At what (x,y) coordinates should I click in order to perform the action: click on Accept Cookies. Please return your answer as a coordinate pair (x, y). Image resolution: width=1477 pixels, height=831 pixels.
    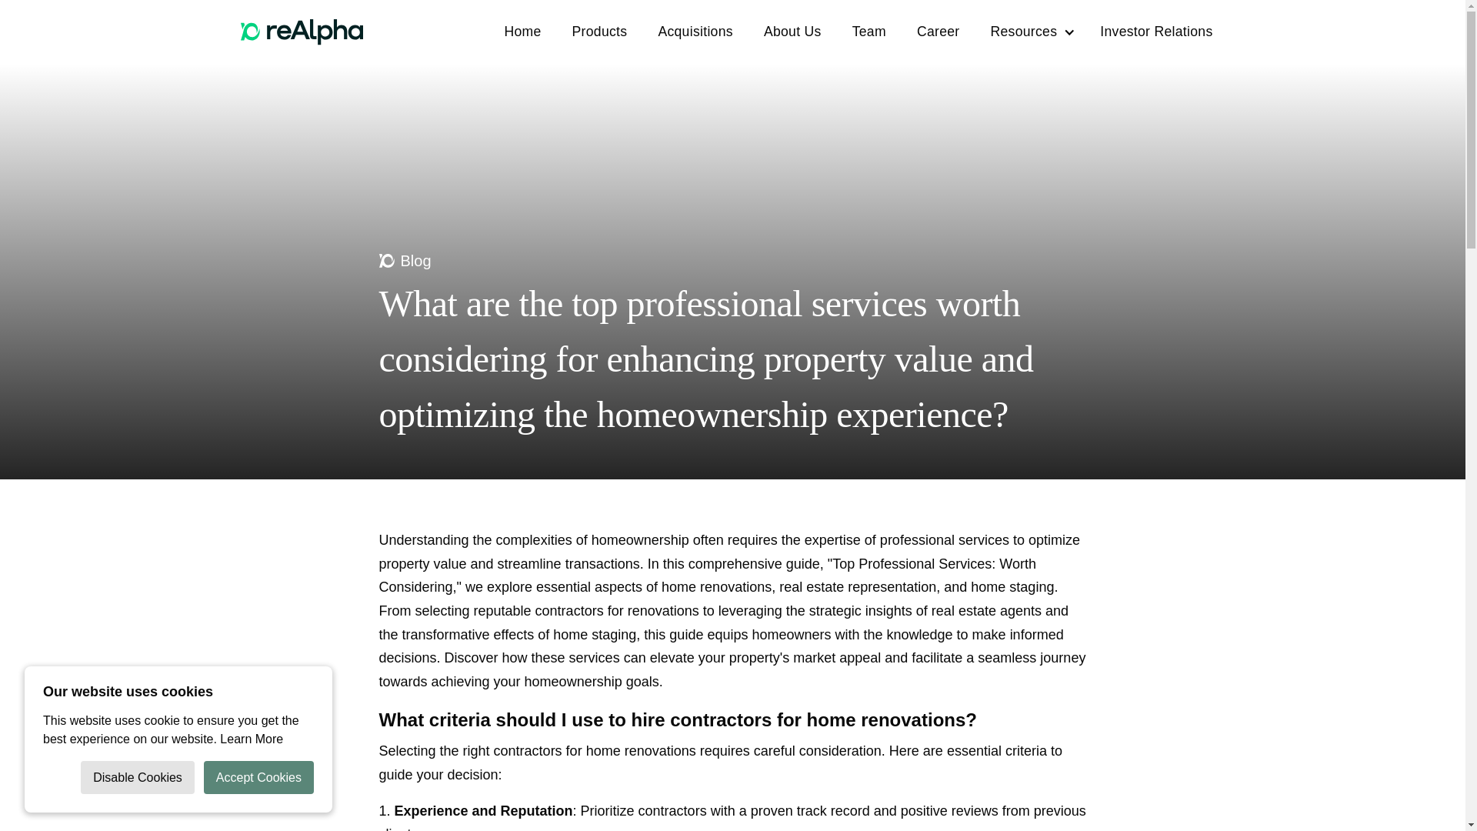
    Looking at the image, I should click on (258, 777).